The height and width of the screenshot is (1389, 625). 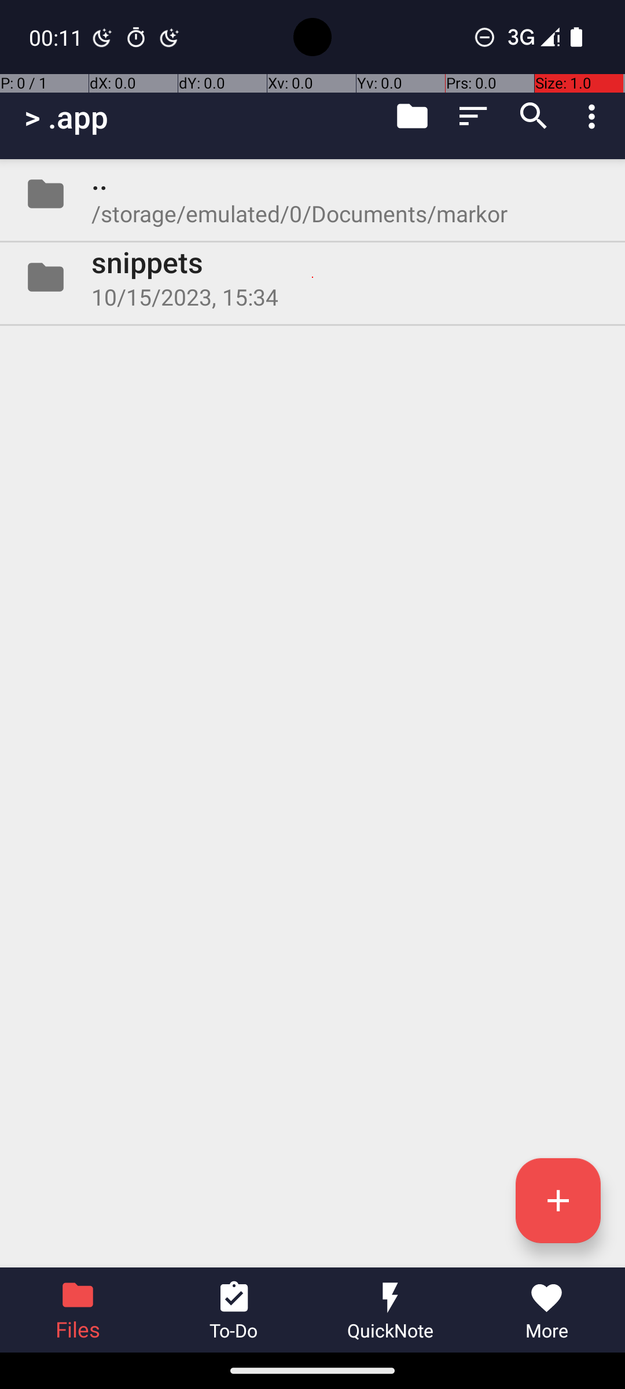 I want to click on Digital Wellbeing notification: Do Not Disturb for Bedtime mode, so click(x=170, y=37).